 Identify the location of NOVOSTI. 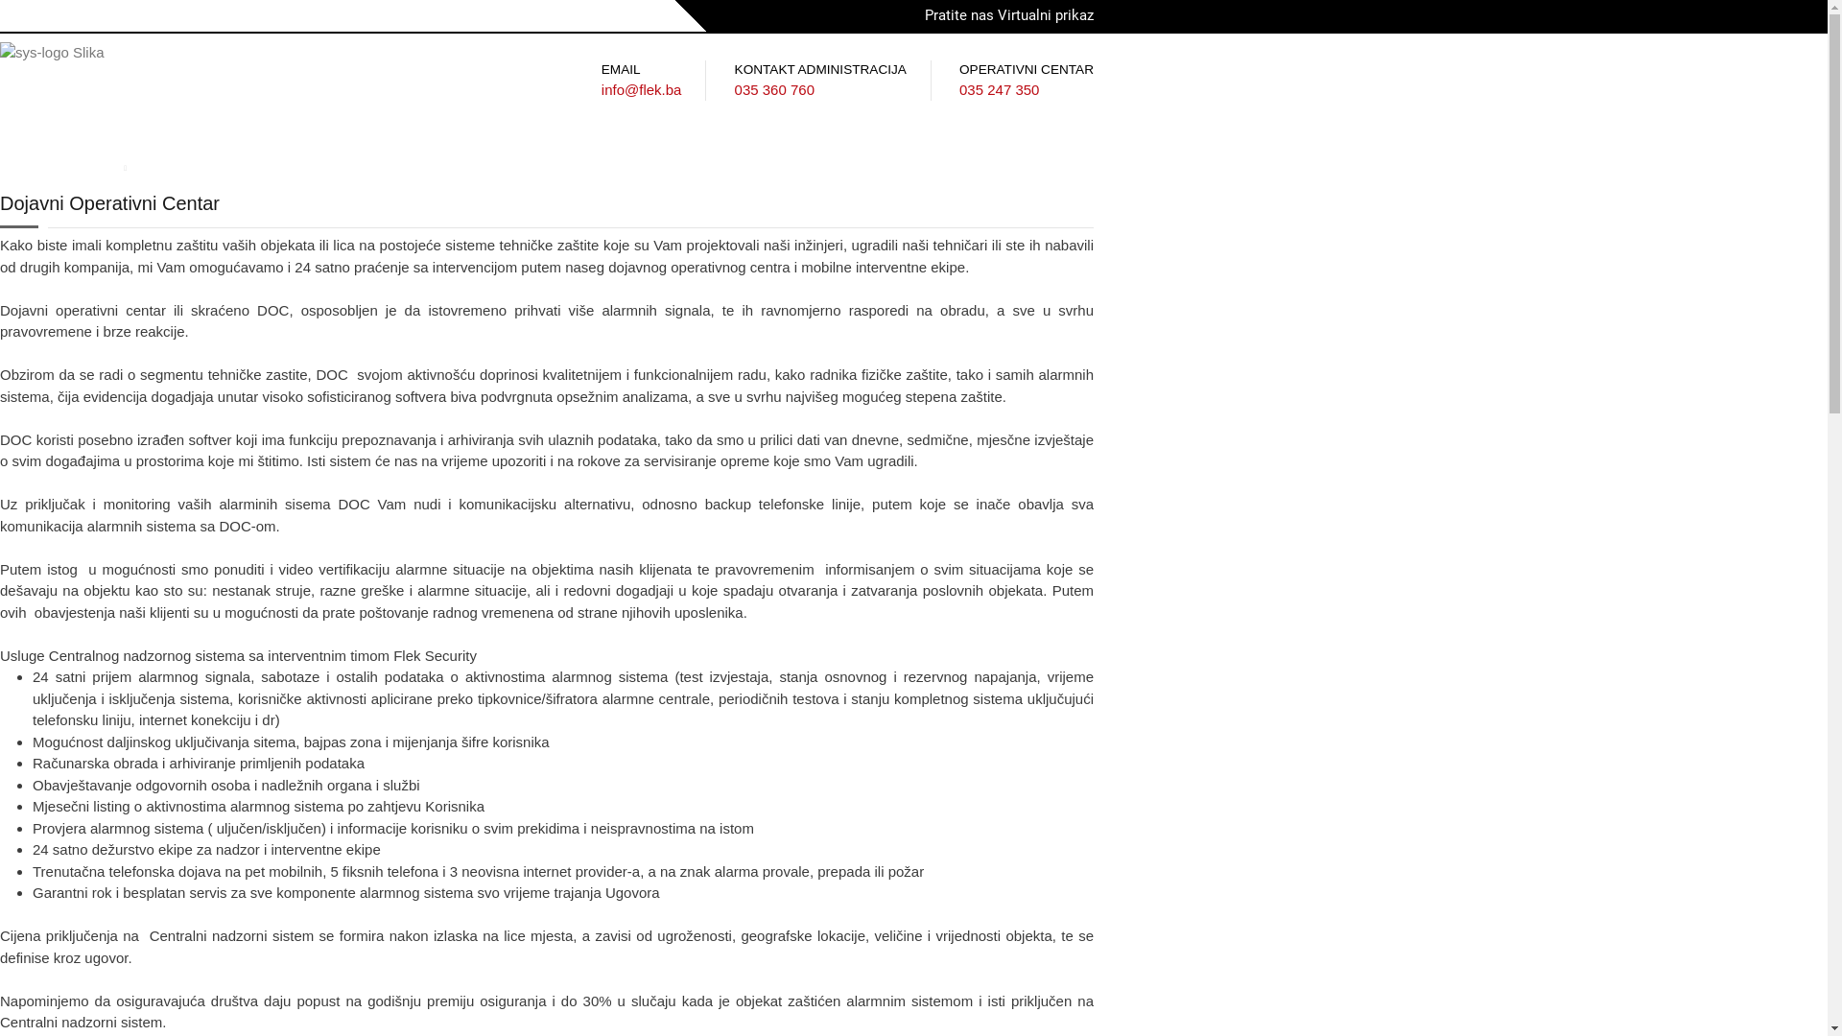
(315, 155).